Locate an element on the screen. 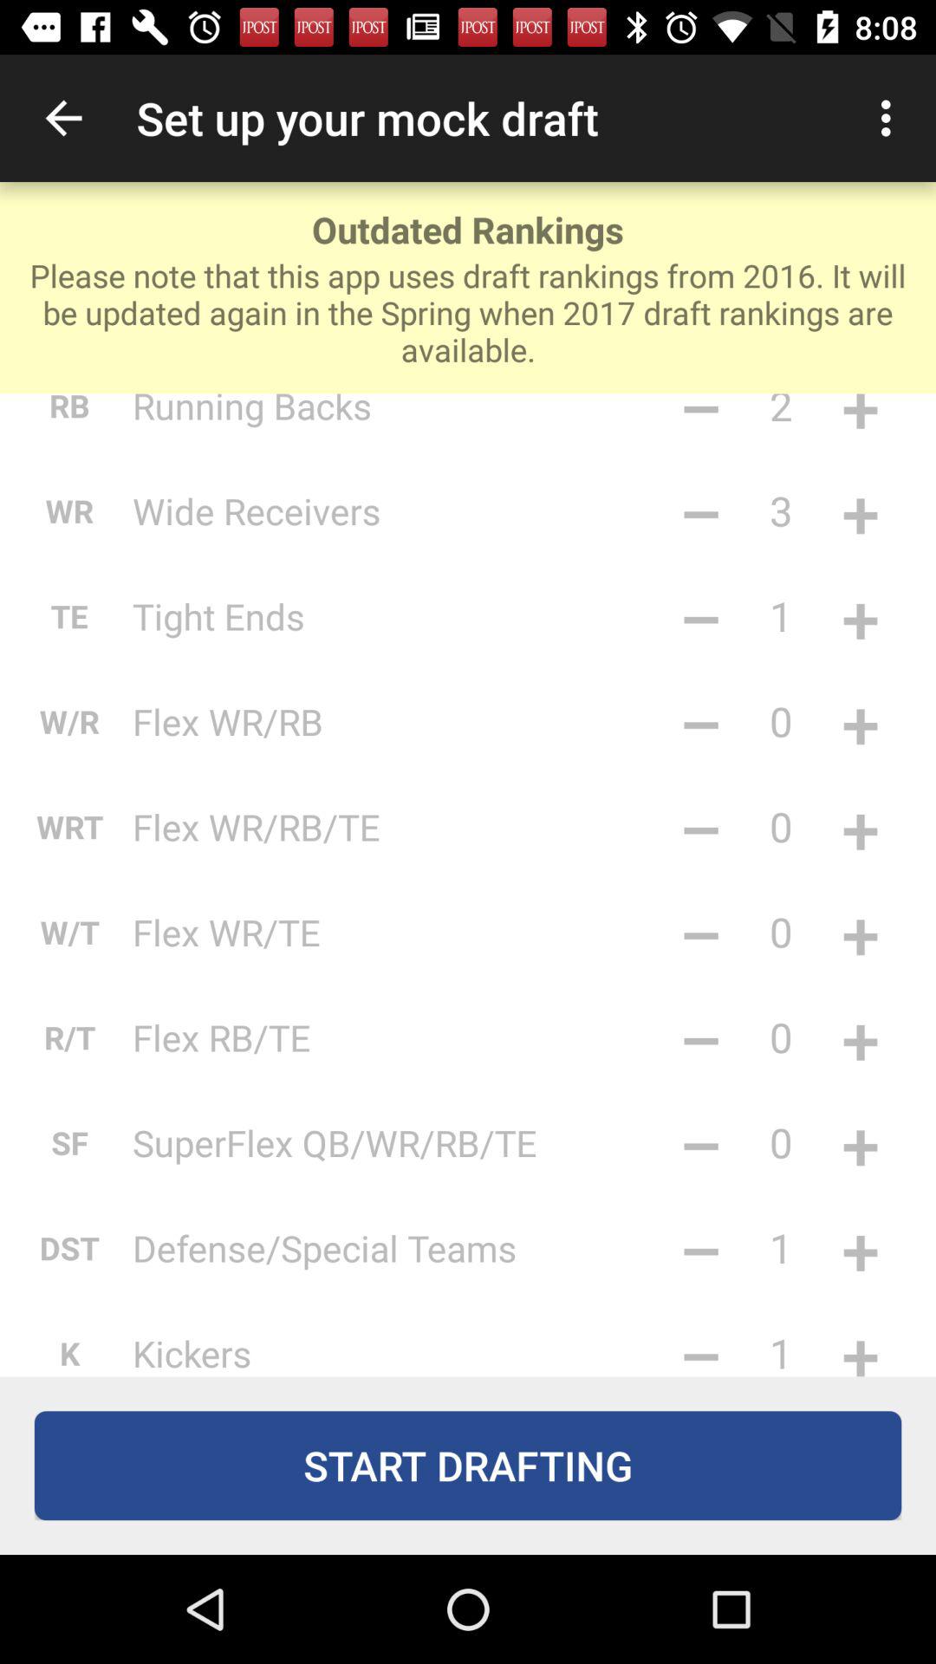  tap the item to the right of defense/special teams icon is located at coordinates (700, 1248).